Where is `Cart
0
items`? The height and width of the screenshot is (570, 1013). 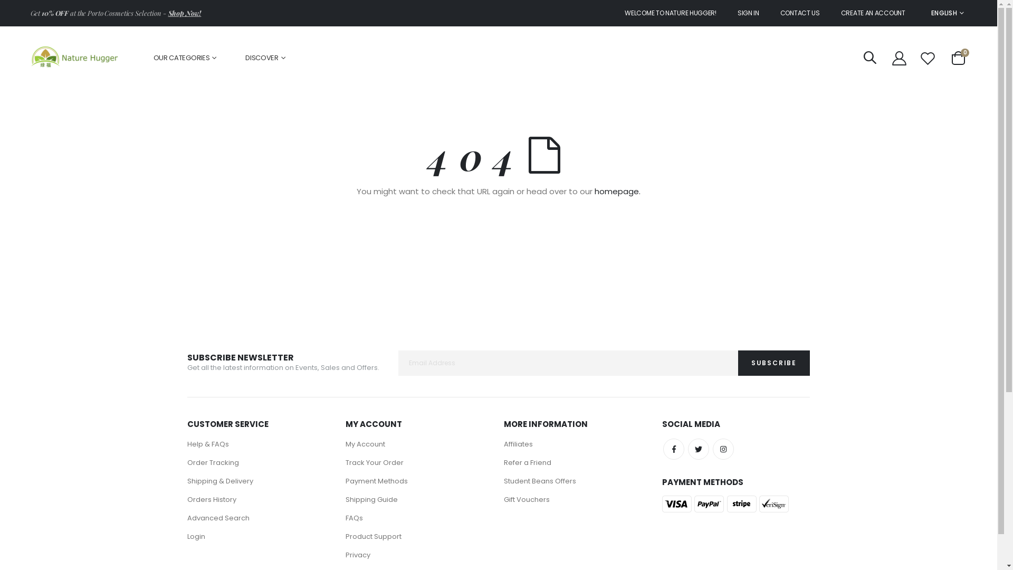 Cart
0
items is located at coordinates (958, 58).